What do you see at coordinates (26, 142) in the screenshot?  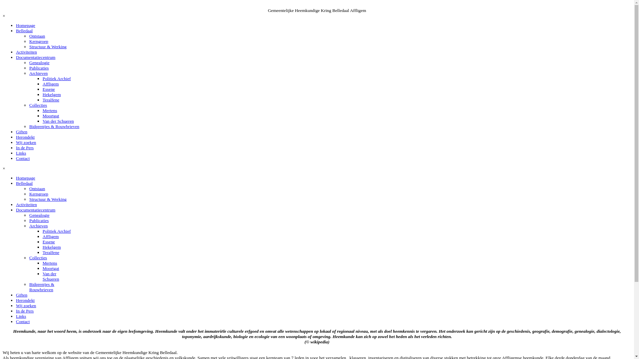 I see `Wij zoeken` at bounding box center [26, 142].